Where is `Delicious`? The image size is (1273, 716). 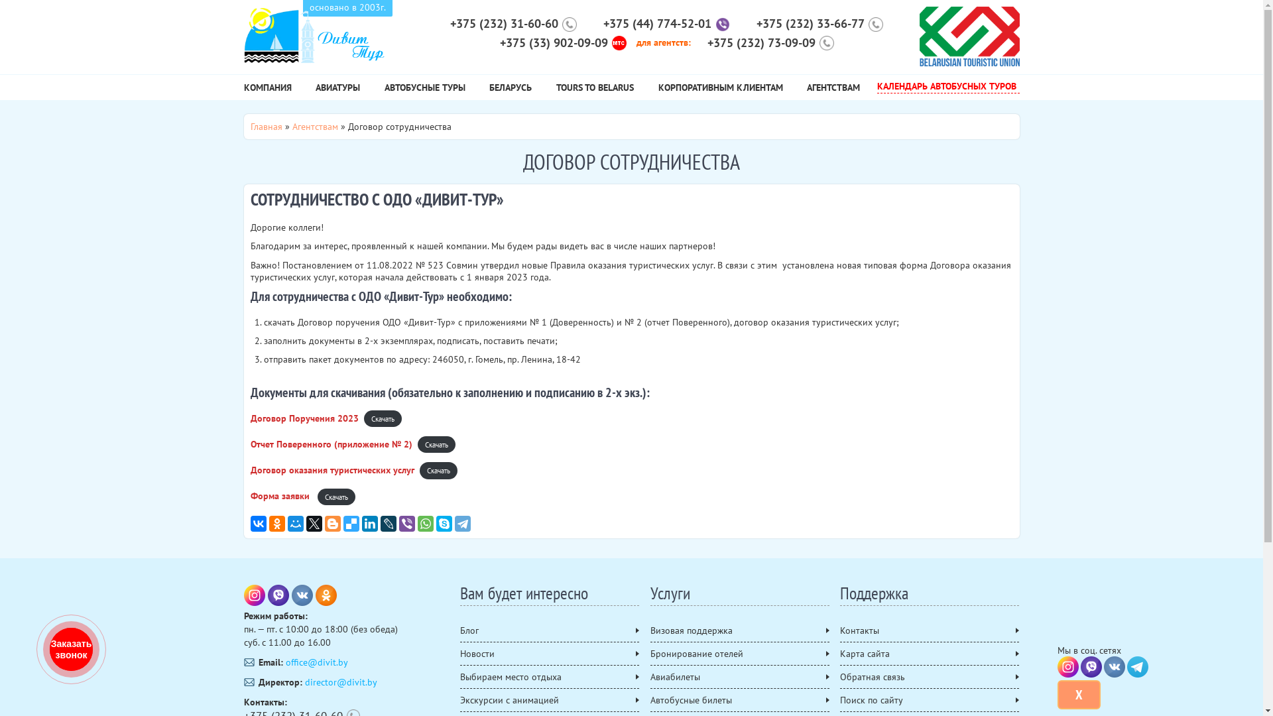
Delicious is located at coordinates (351, 524).